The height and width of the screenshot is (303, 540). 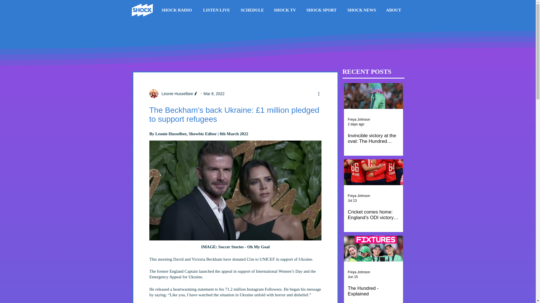 I want to click on Jul 13, so click(x=352, y=201).